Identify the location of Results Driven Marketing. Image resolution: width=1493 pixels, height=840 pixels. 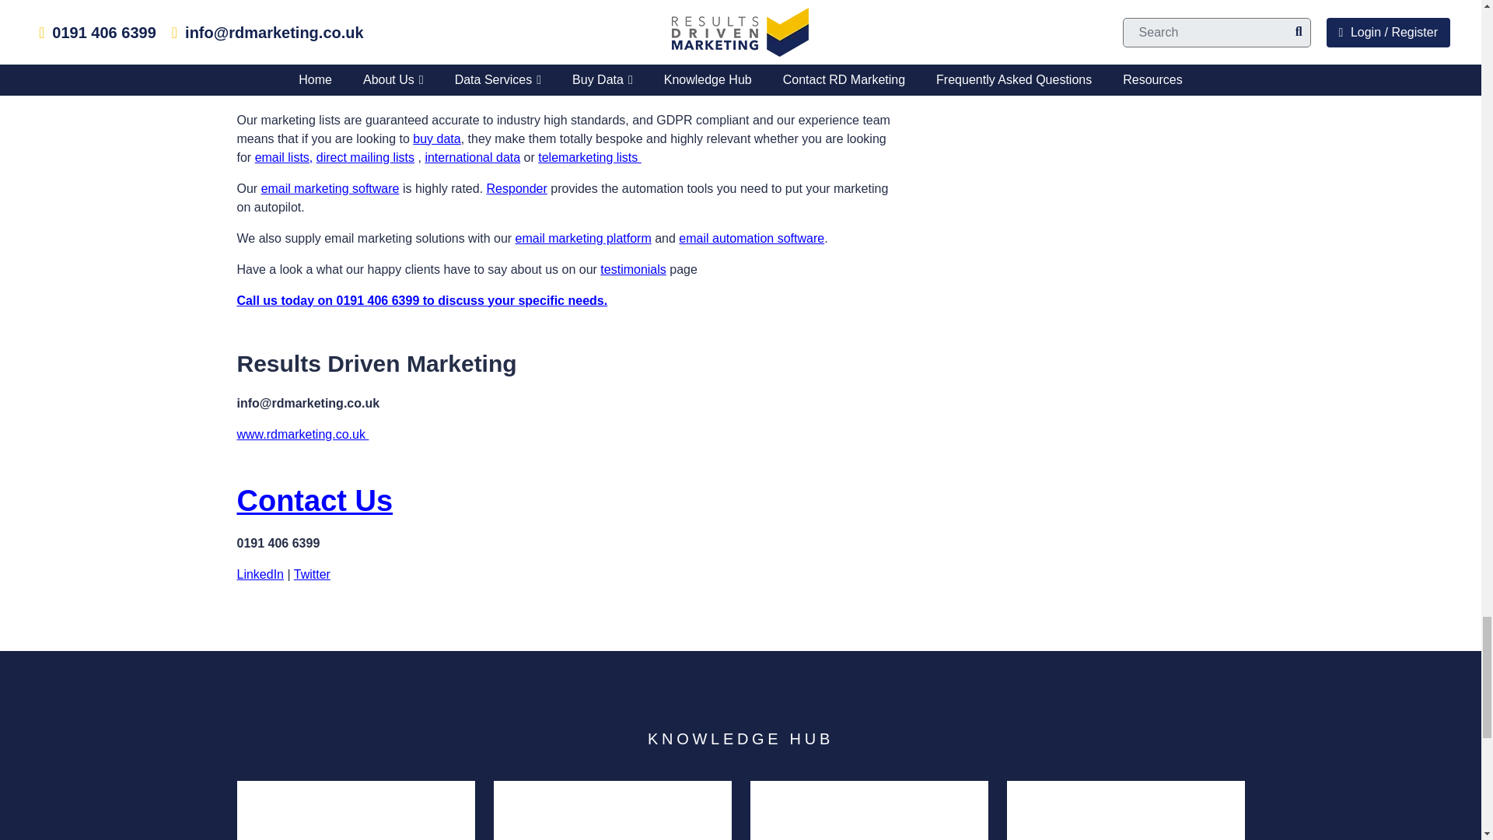
(472, 89).